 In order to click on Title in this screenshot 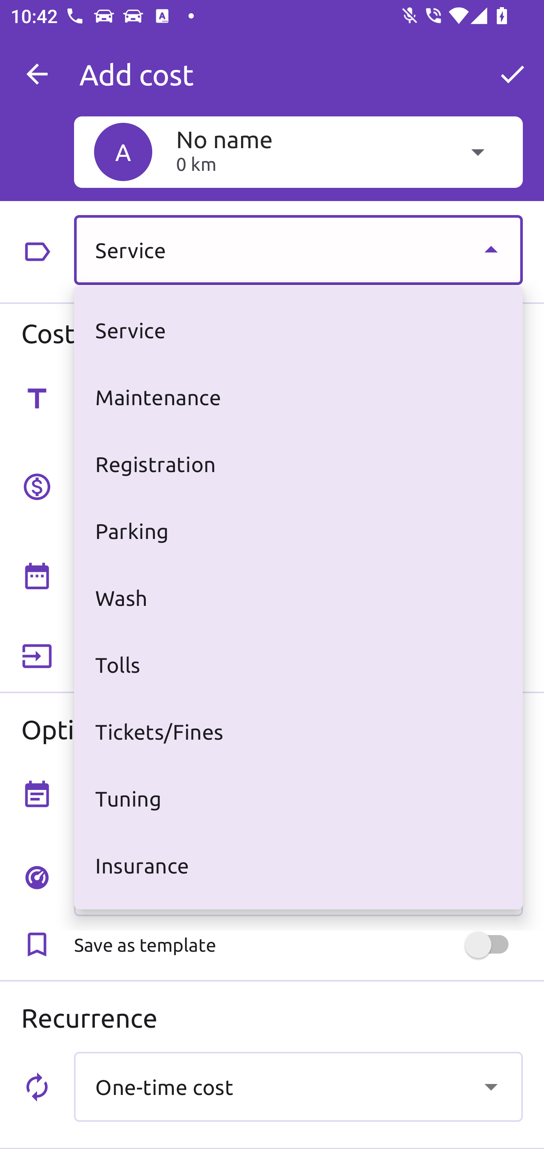, I will do `click(298, 397)`.